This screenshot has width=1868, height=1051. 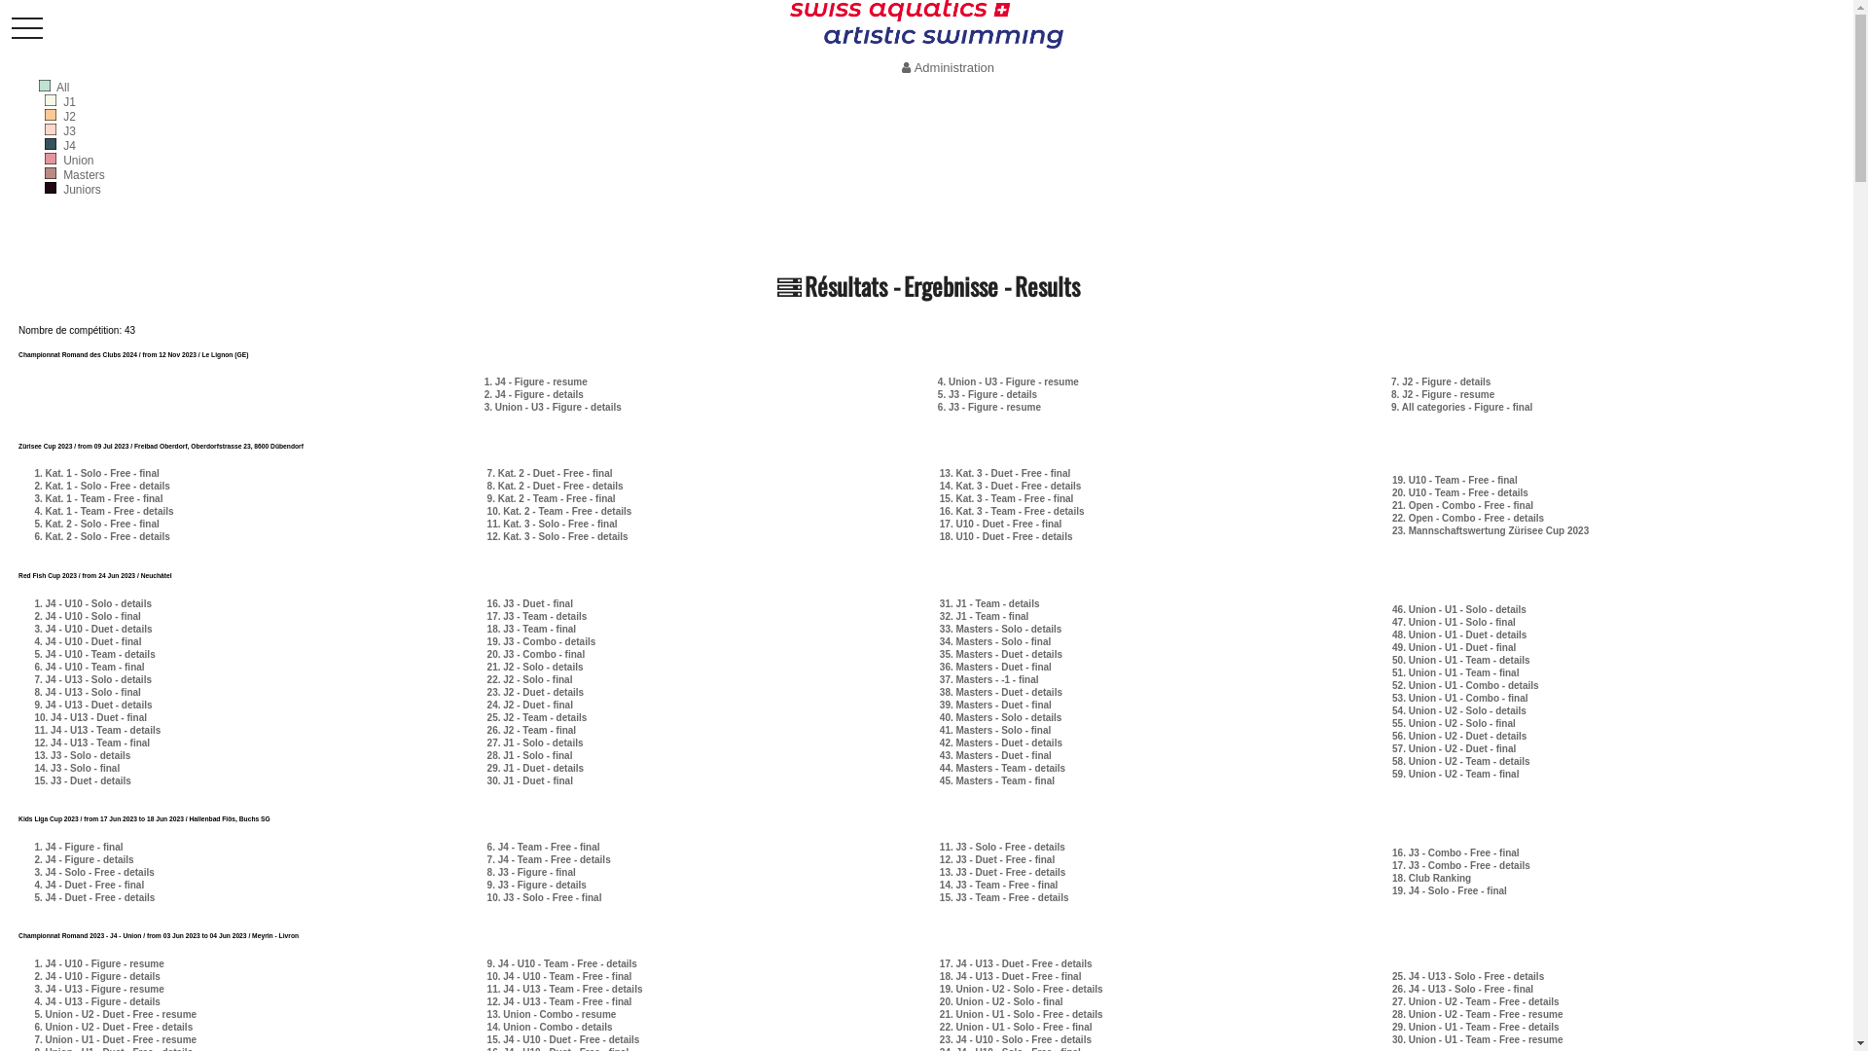 What do you see at coordinates (999, 886) in the screenshot?
I see `14. J3 - Team - Free - final` at bounding box center [999, 886].